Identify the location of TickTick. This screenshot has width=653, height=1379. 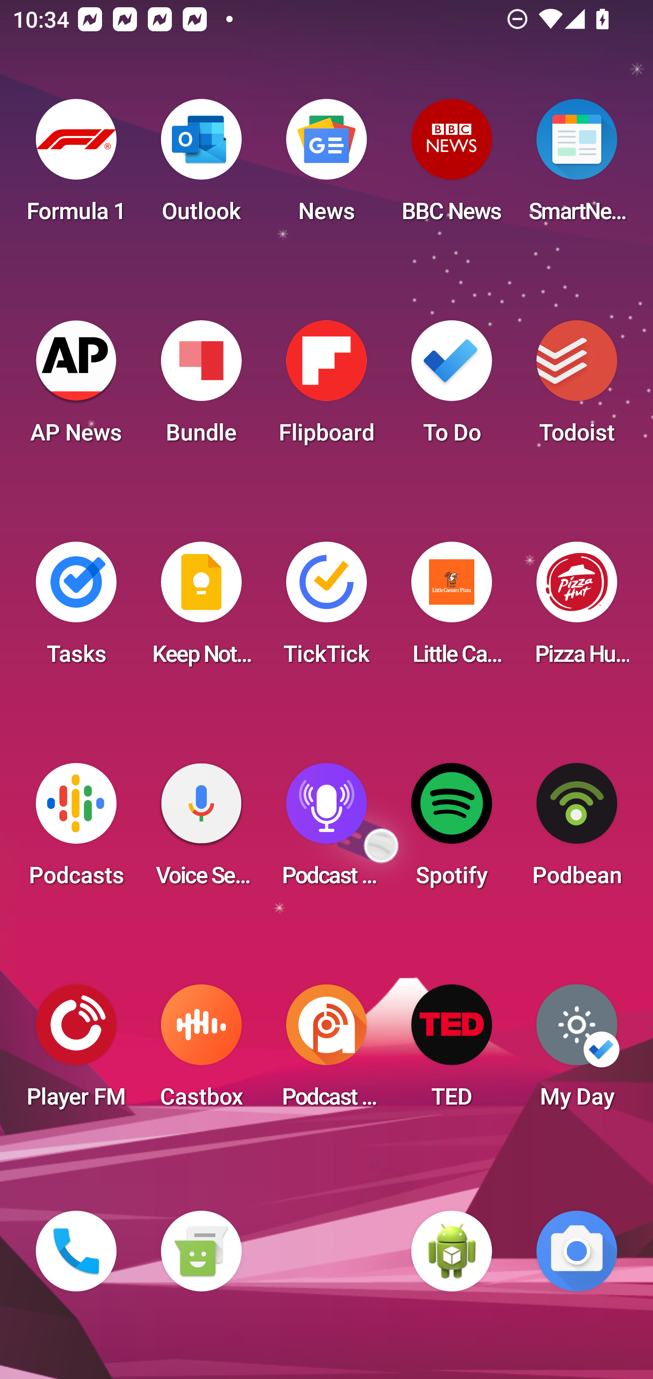
(326, 609).